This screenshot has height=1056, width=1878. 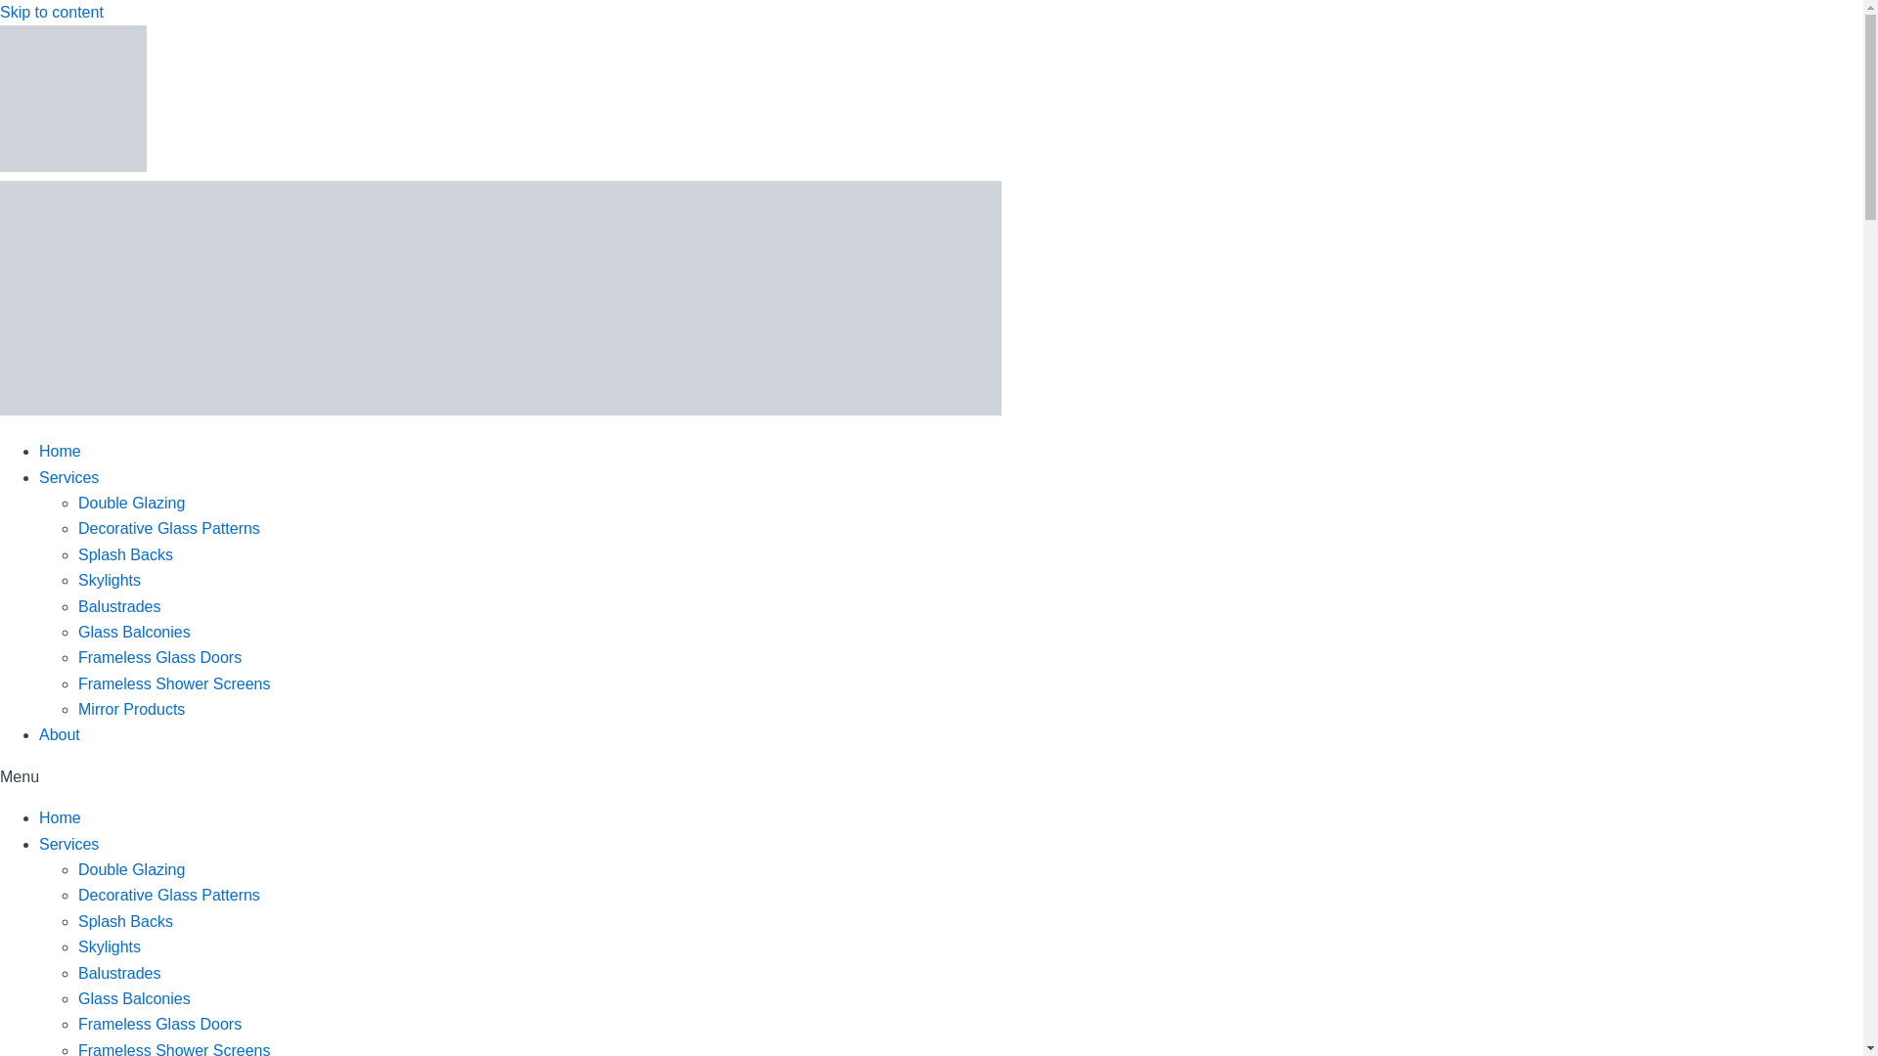 What do you see at coordinates (51, 12) in the screenshot?
I see `Skip to content` at bounding box center [51, 12].